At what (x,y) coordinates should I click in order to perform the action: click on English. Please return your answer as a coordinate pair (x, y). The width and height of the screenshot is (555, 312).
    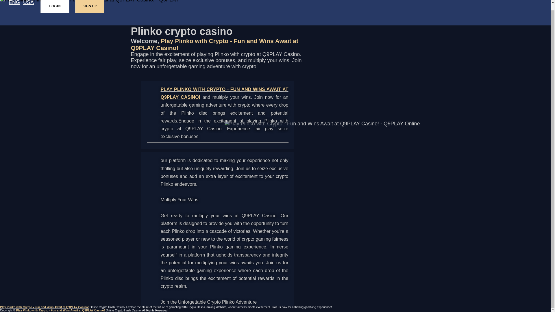
    Looking at the image, I should click on (14, 3).